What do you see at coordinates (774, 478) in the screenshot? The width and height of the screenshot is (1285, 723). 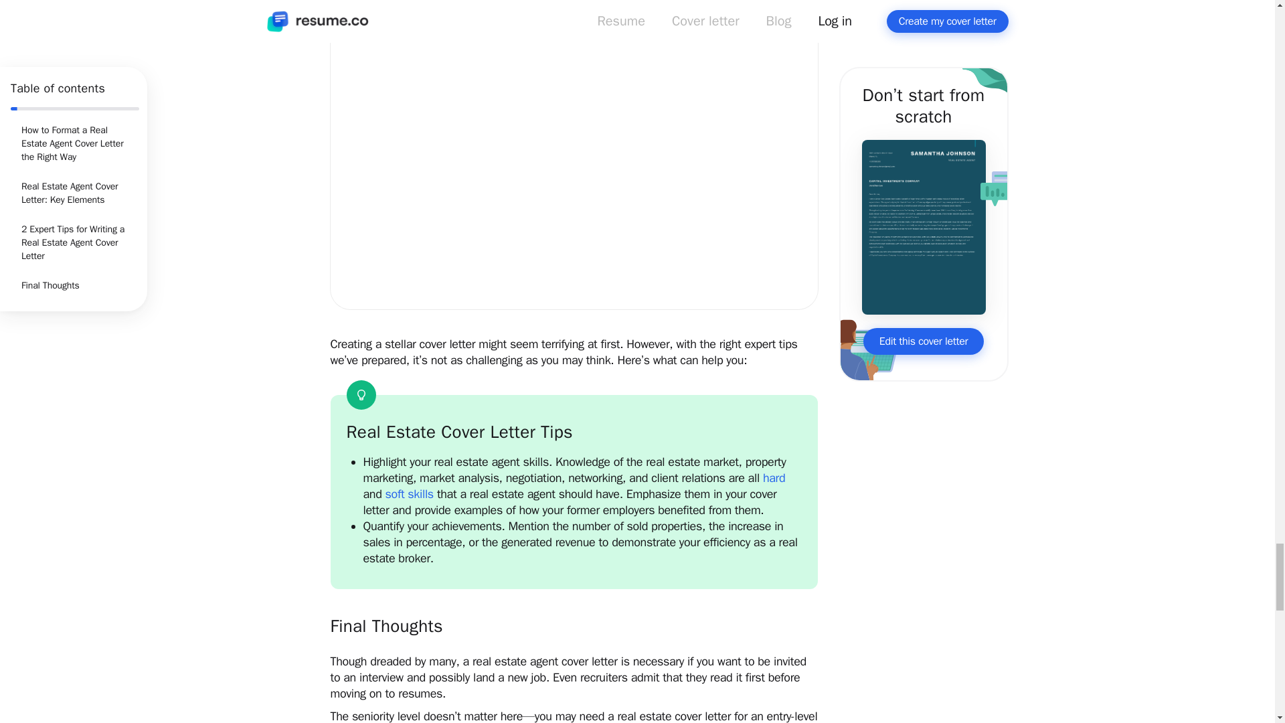 I see `hard` at bounding box center [774, 478].